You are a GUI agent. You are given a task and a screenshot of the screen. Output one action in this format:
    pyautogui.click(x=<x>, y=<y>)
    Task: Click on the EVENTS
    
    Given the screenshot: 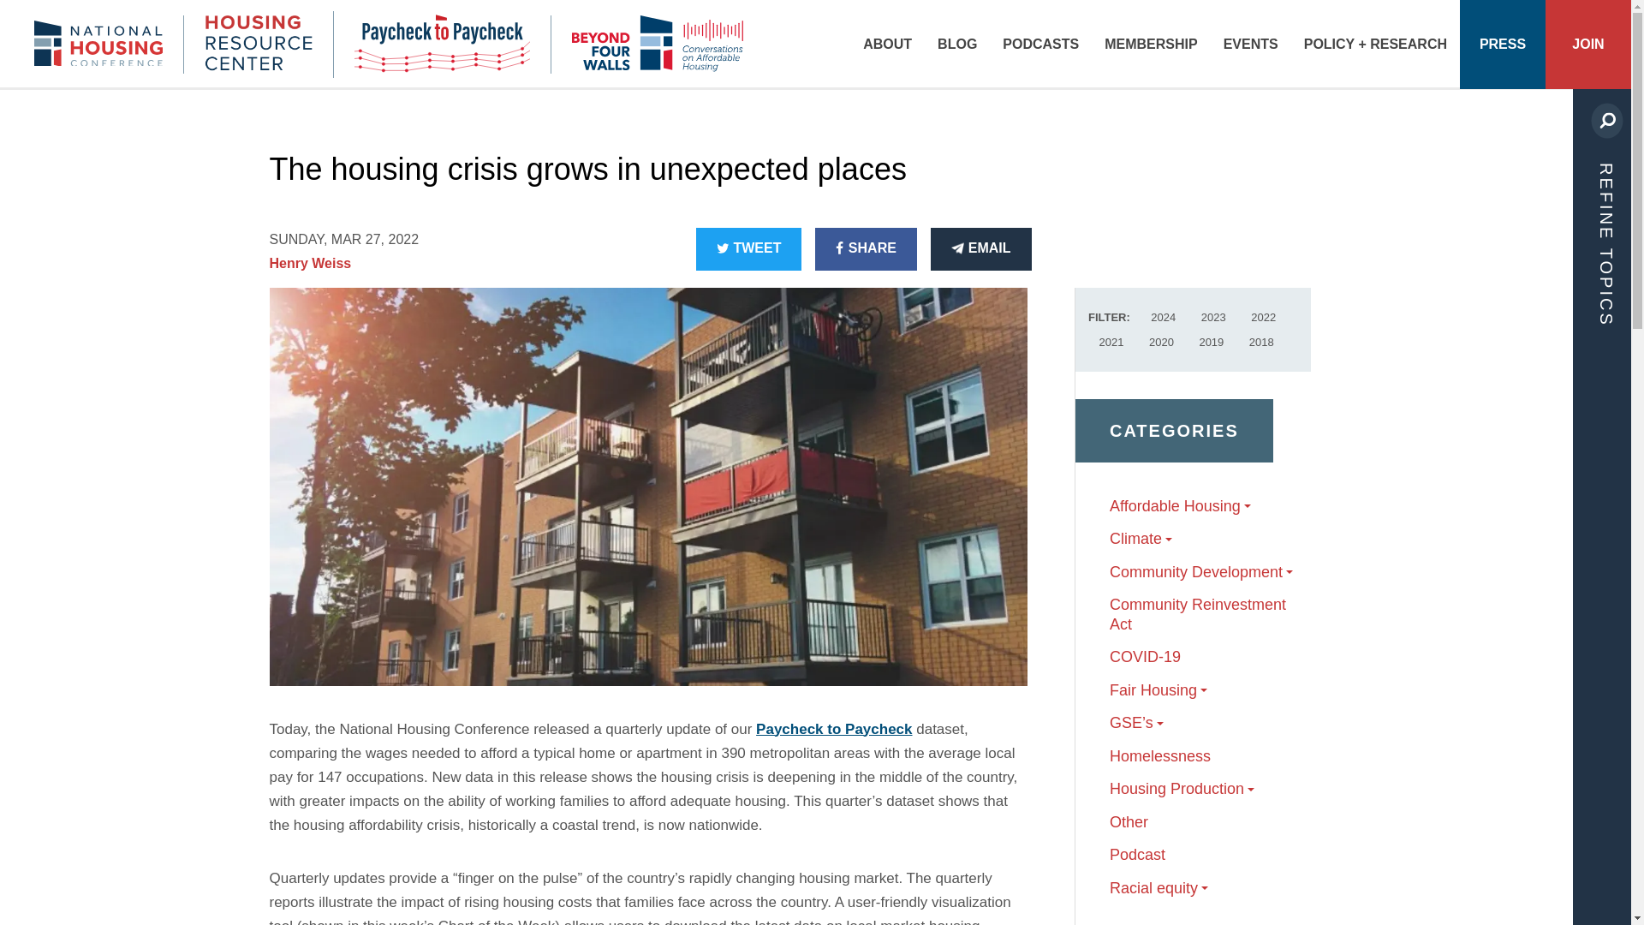 What is the action you would take?
    pyautogui.click(x=1250, y=45)
    